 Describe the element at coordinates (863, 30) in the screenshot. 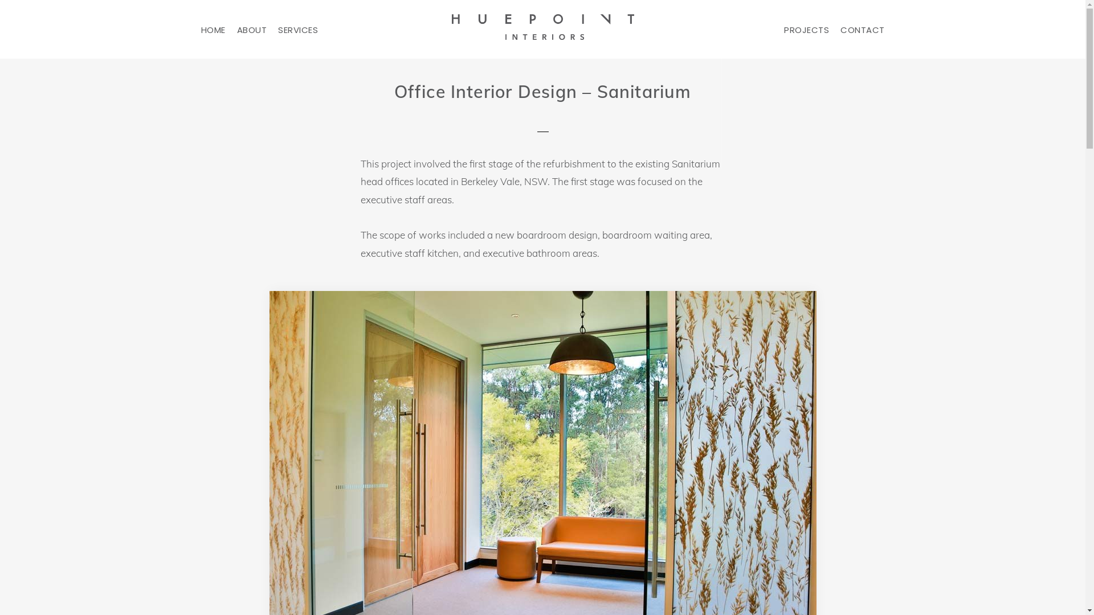

I see `CONTACT` at that location.